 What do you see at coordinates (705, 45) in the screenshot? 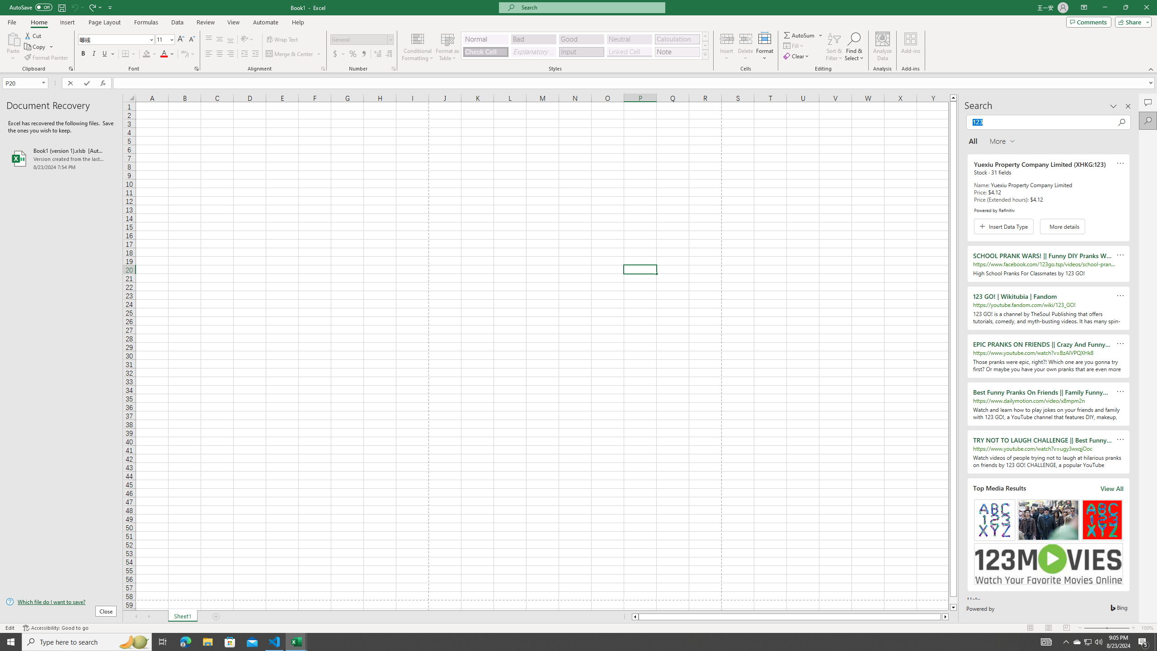
I see `Row Down` at bounding box center [705, 45].